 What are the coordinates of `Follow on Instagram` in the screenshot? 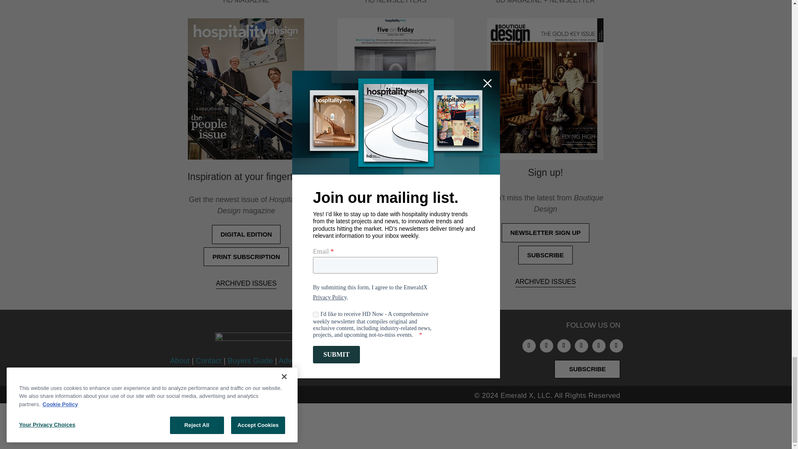 It's located at (529, 346).